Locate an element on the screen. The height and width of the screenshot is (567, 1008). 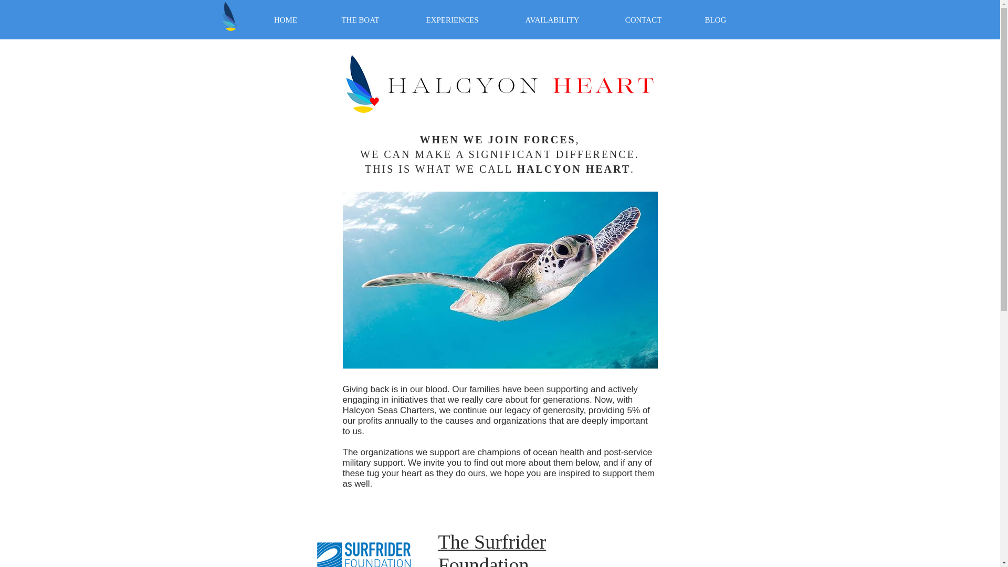
THE BOAT is located at coordinates (360, 19).